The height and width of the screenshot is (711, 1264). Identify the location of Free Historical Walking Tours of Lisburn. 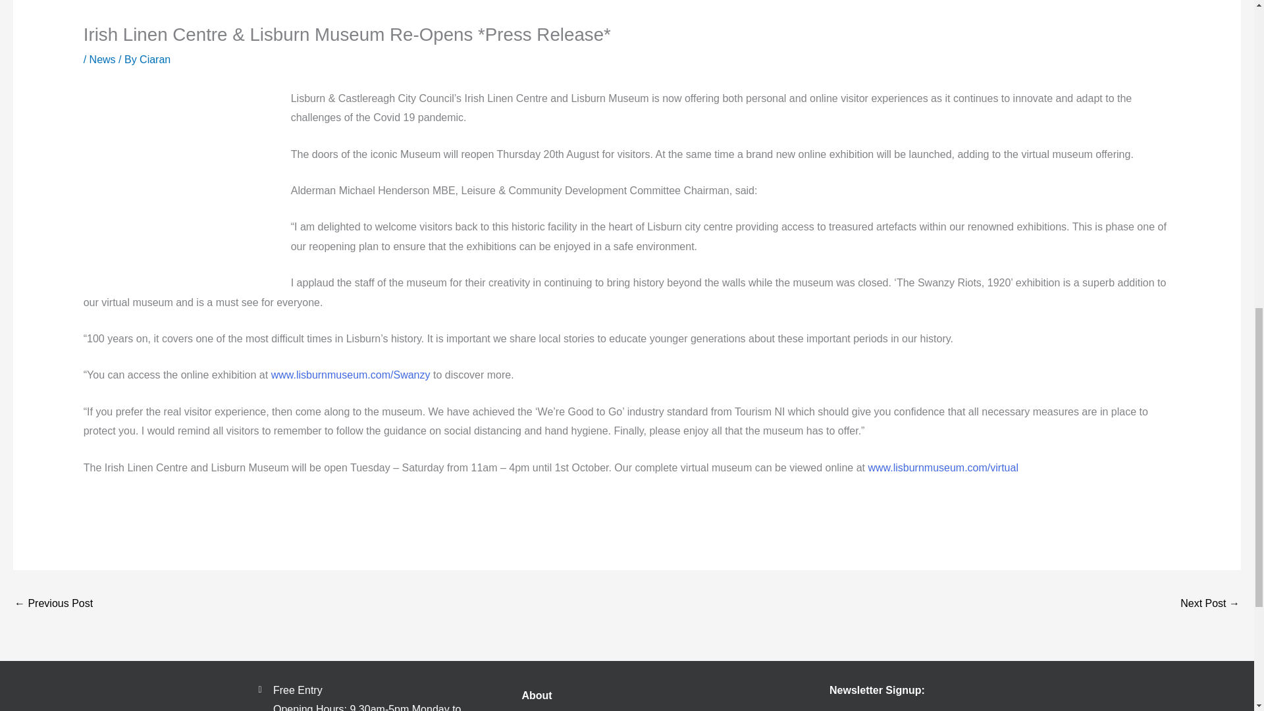
(1210, 604).